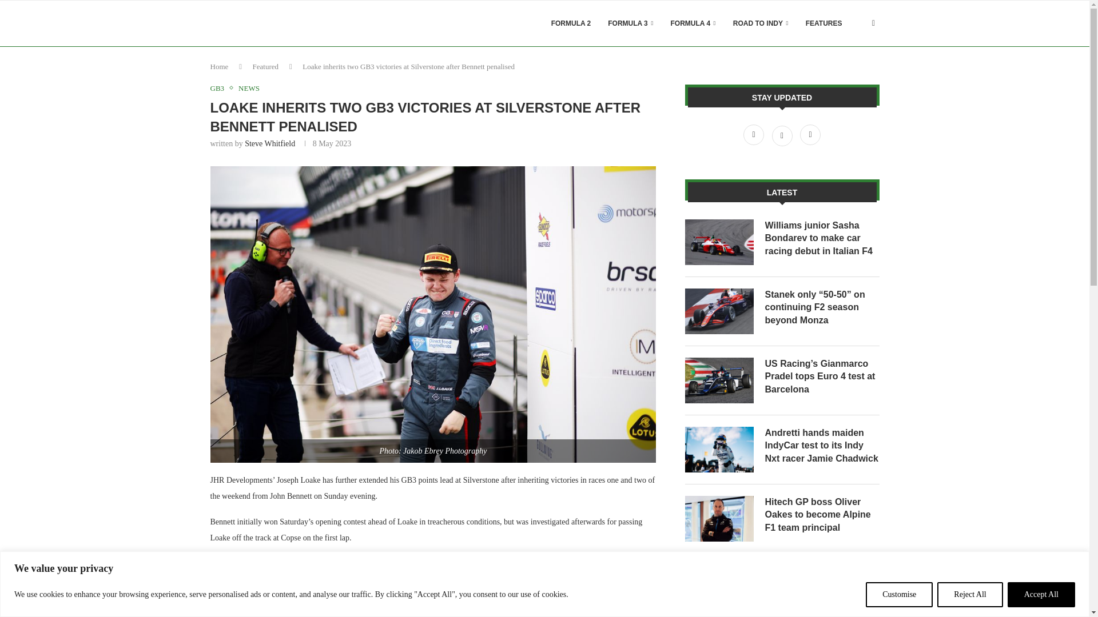  Describe the element at coordinates (761, 23) in the screenshot. I see `ROAD TO INDY` at that location.